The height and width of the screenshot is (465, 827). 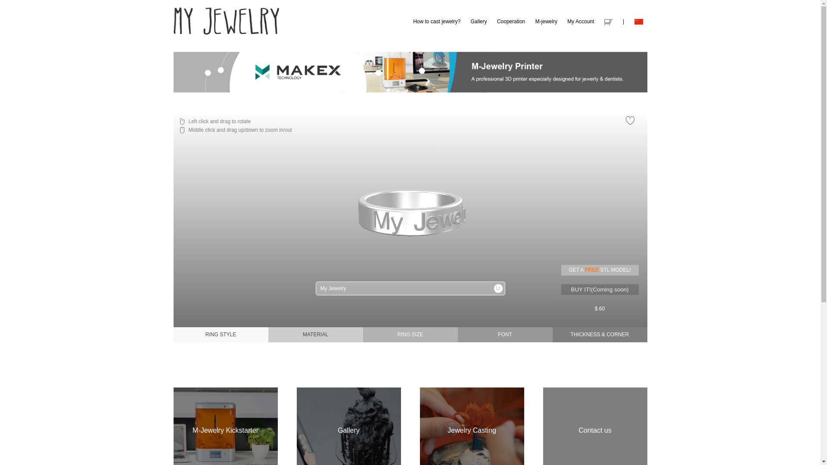 What do you see at coordinates (638, 22) in the screenshot?
I see `Chinese` at bounding box center [638, 22].